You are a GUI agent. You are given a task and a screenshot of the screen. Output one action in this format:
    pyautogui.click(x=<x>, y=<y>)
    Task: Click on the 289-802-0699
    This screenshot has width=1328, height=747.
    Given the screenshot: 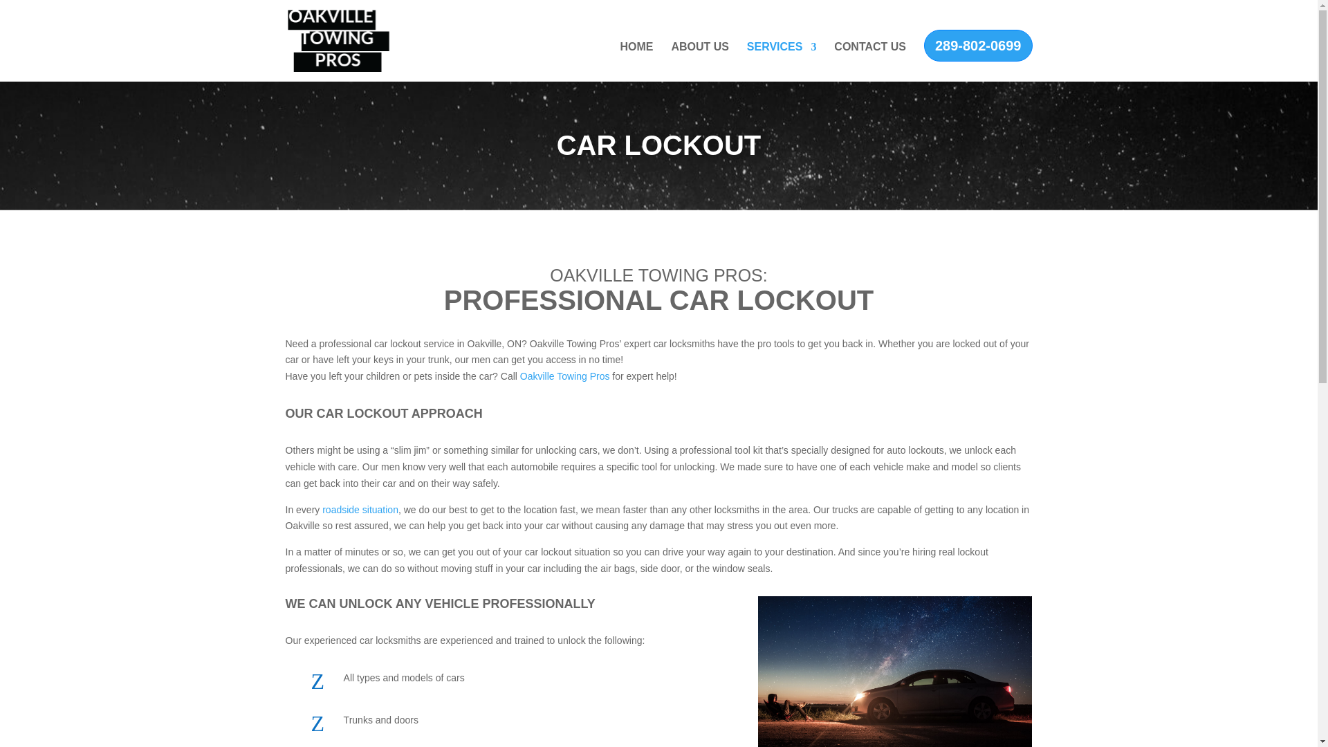 What is the action you would take?
    pyautogui.click(x=978, y=46)
    